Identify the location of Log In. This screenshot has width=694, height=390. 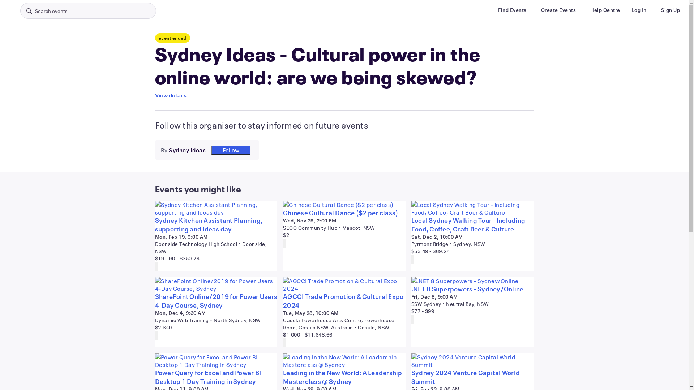
(639, 10).